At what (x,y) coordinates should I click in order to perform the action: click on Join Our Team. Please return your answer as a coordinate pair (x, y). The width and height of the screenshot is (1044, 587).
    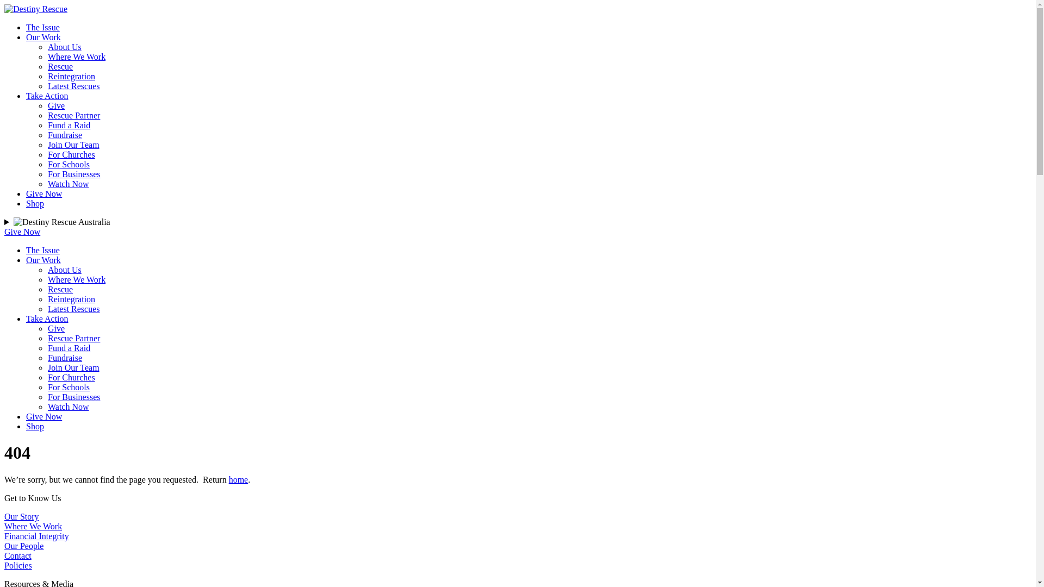
    Looking at the image, I should click on (74, 145).